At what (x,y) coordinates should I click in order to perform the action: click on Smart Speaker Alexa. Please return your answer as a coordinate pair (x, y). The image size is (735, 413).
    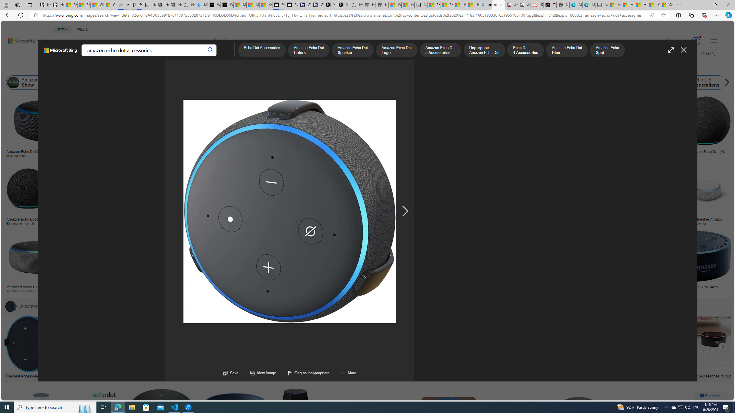
    Looking at the image, I should click on (286, 149).